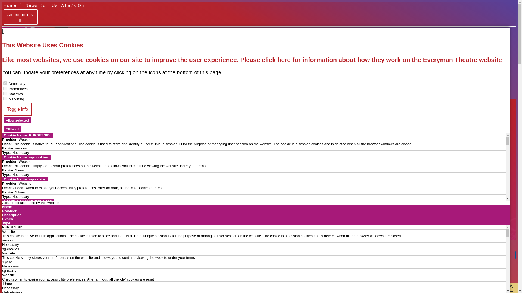 The width and height of the screenshot is (522, 293). Describe the element at coordinates (23, 90) in the screenshot. I see `Close Menu` at that location.